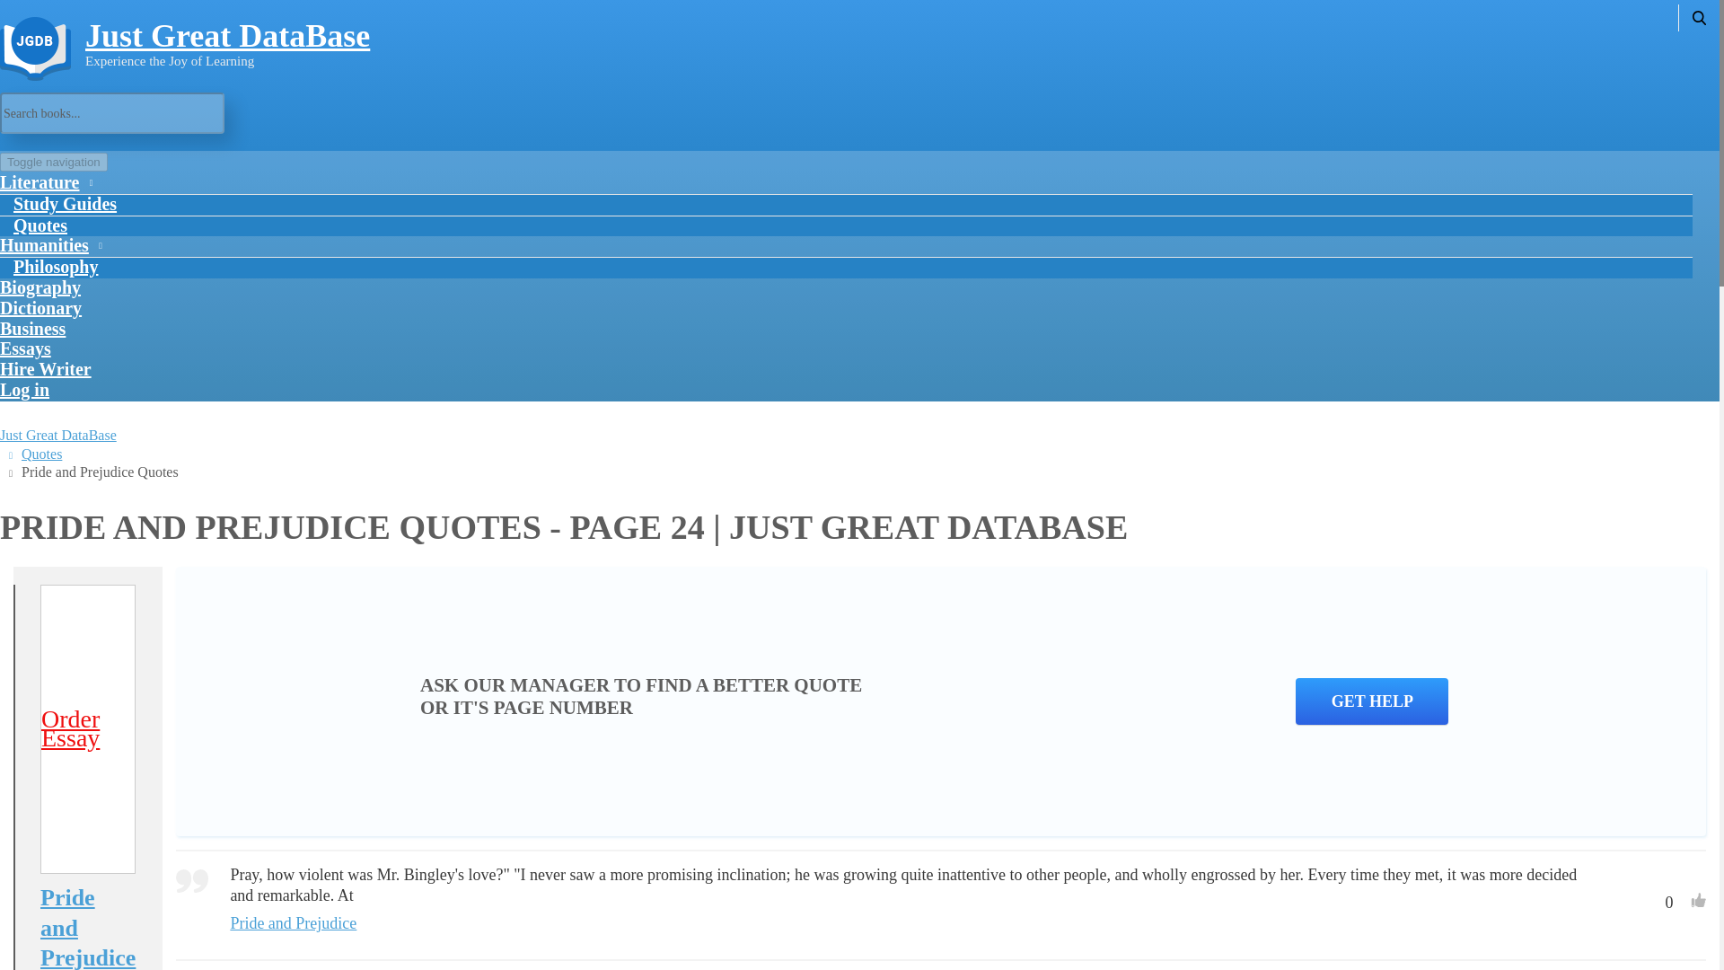 The width and height of the screenshot is (1724, 970). What do you see at coordinates (88, 926) in the screenshot?
I see `Pride and Prejudice` at bounding box center [88, 926].